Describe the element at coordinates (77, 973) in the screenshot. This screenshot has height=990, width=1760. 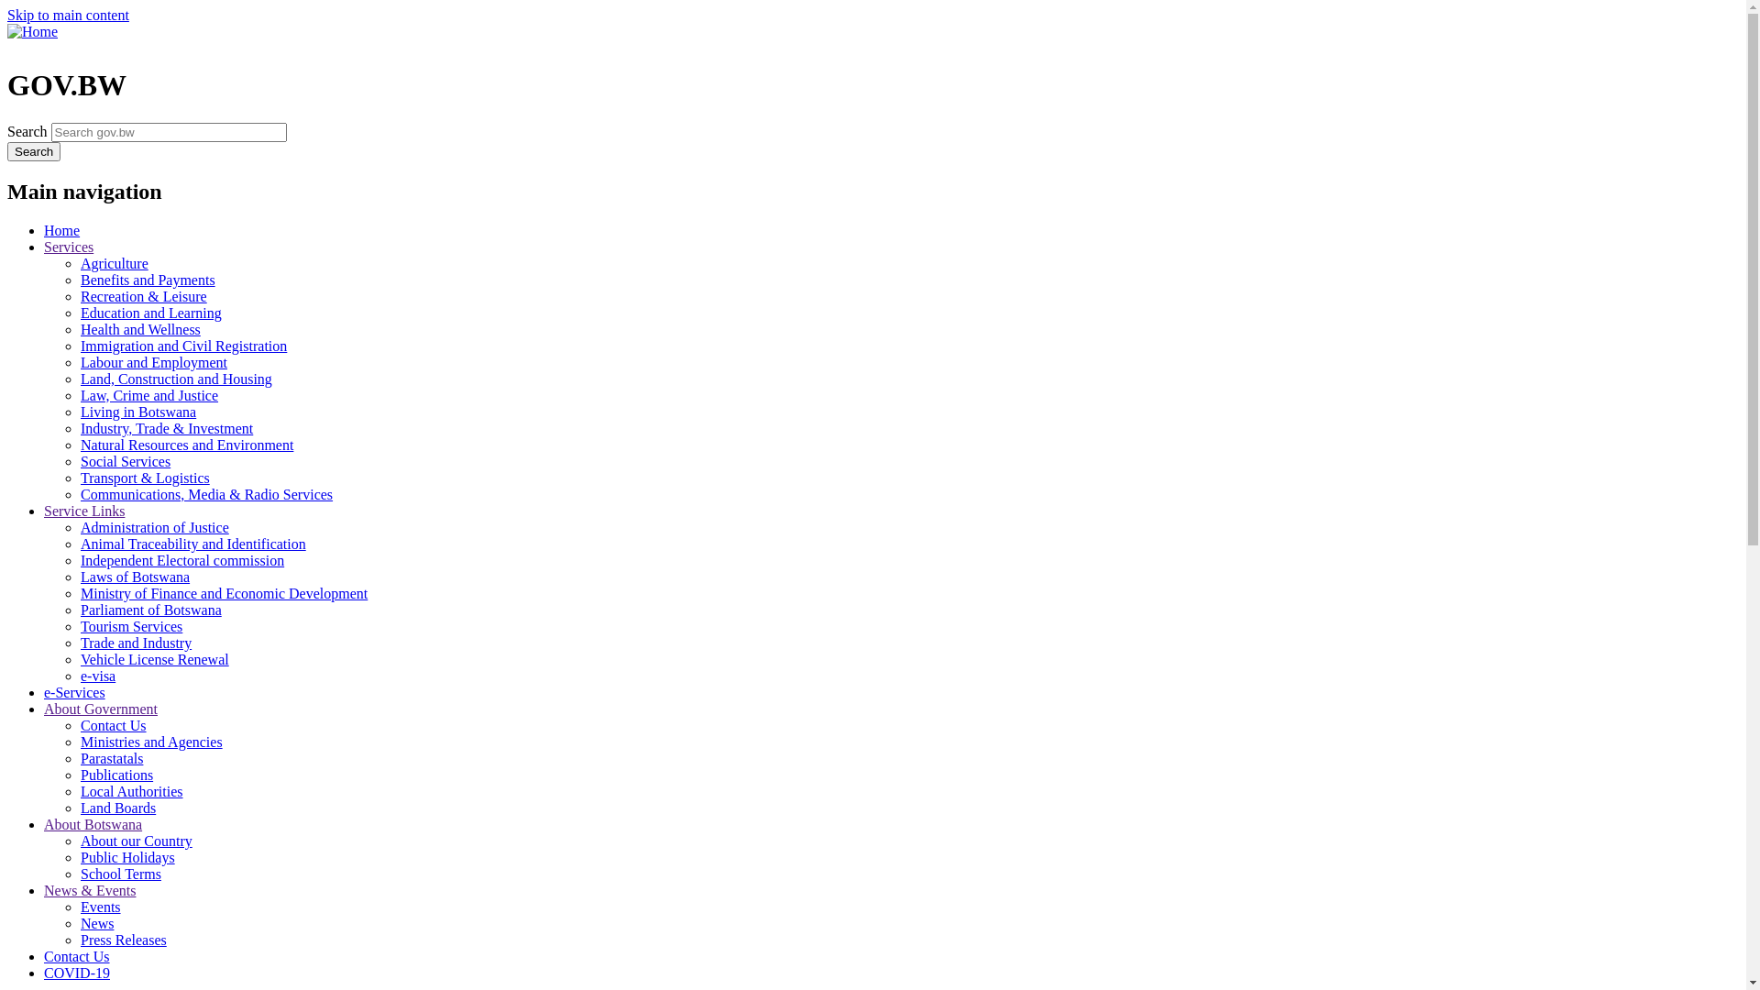
I see `COVID-19` at that location.